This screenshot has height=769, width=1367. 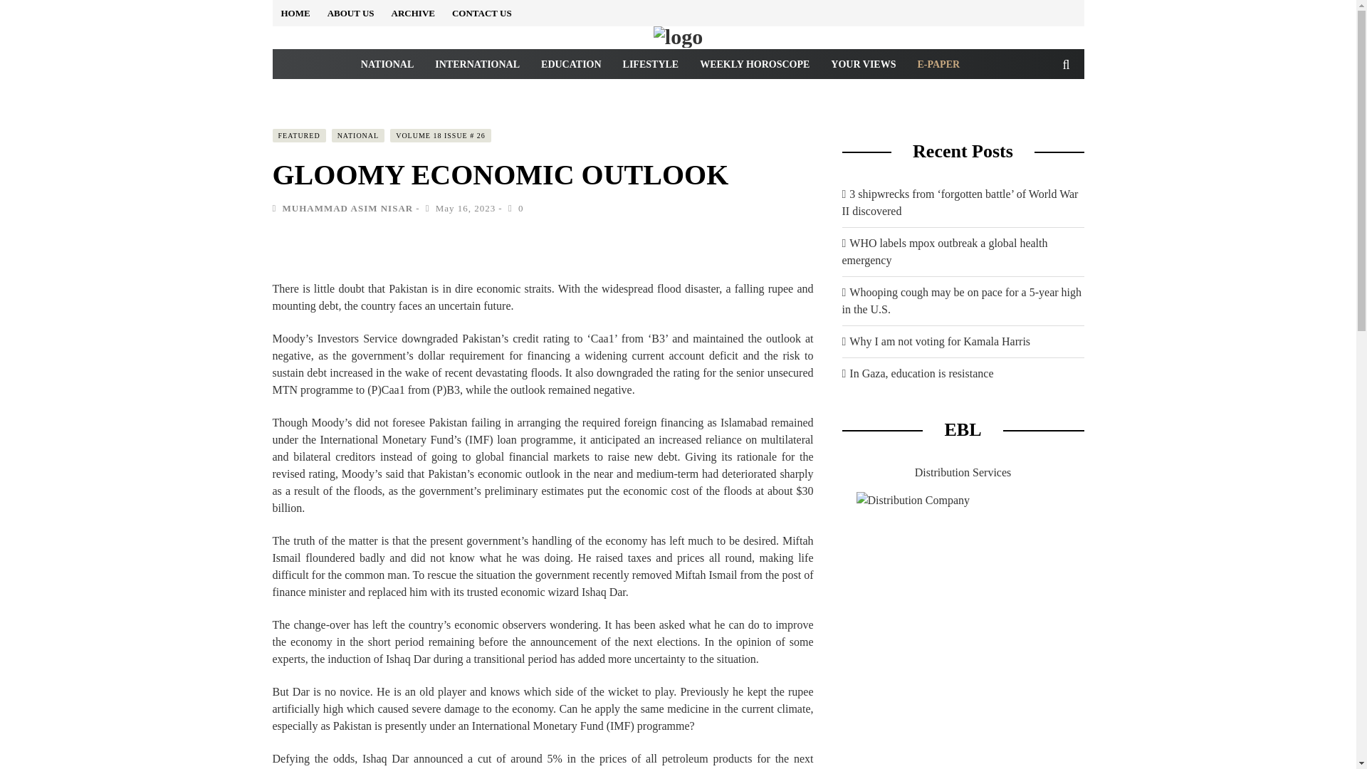 What do you see at coordinates (481, 13) in the screenshot?
I see `CONTACT US` at bounding box center [481, 13].